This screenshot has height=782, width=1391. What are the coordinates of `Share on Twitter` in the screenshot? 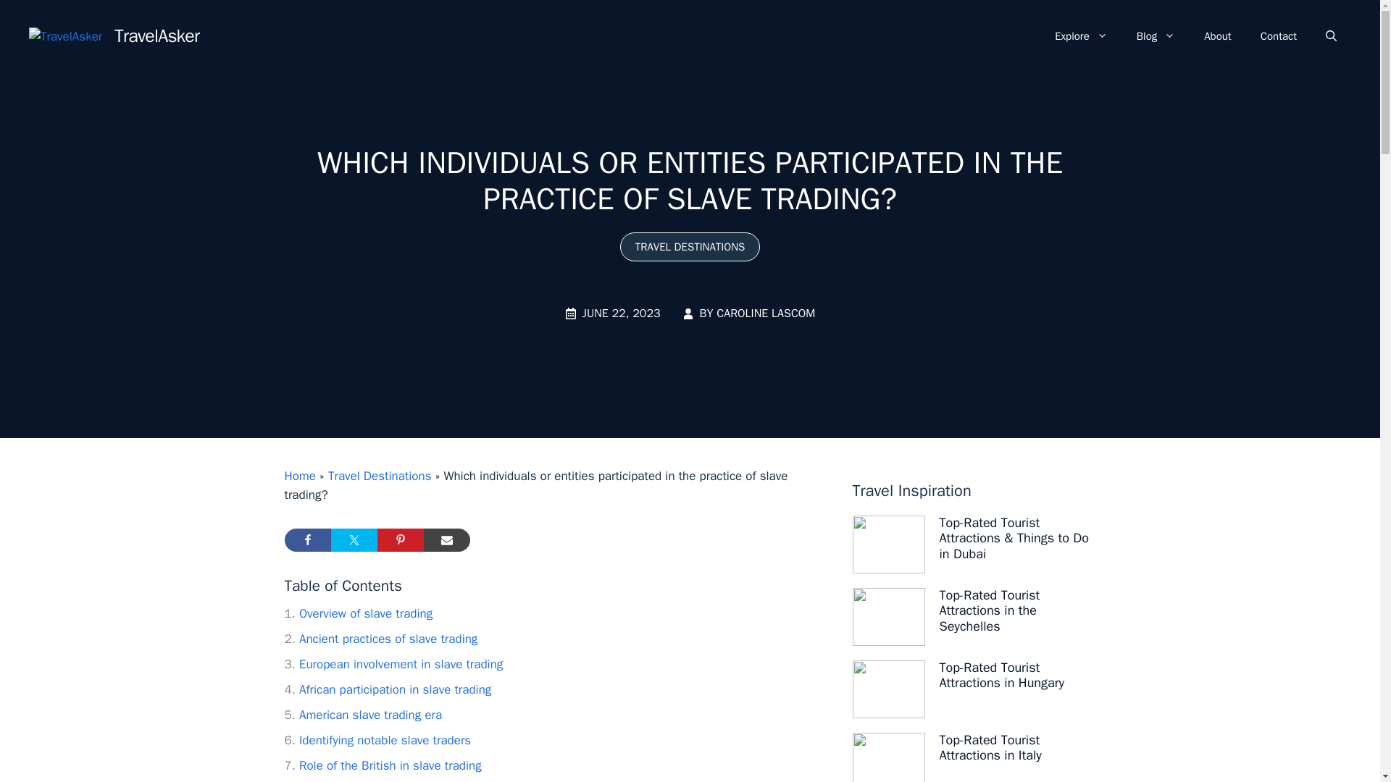 It's located at (354, 540).